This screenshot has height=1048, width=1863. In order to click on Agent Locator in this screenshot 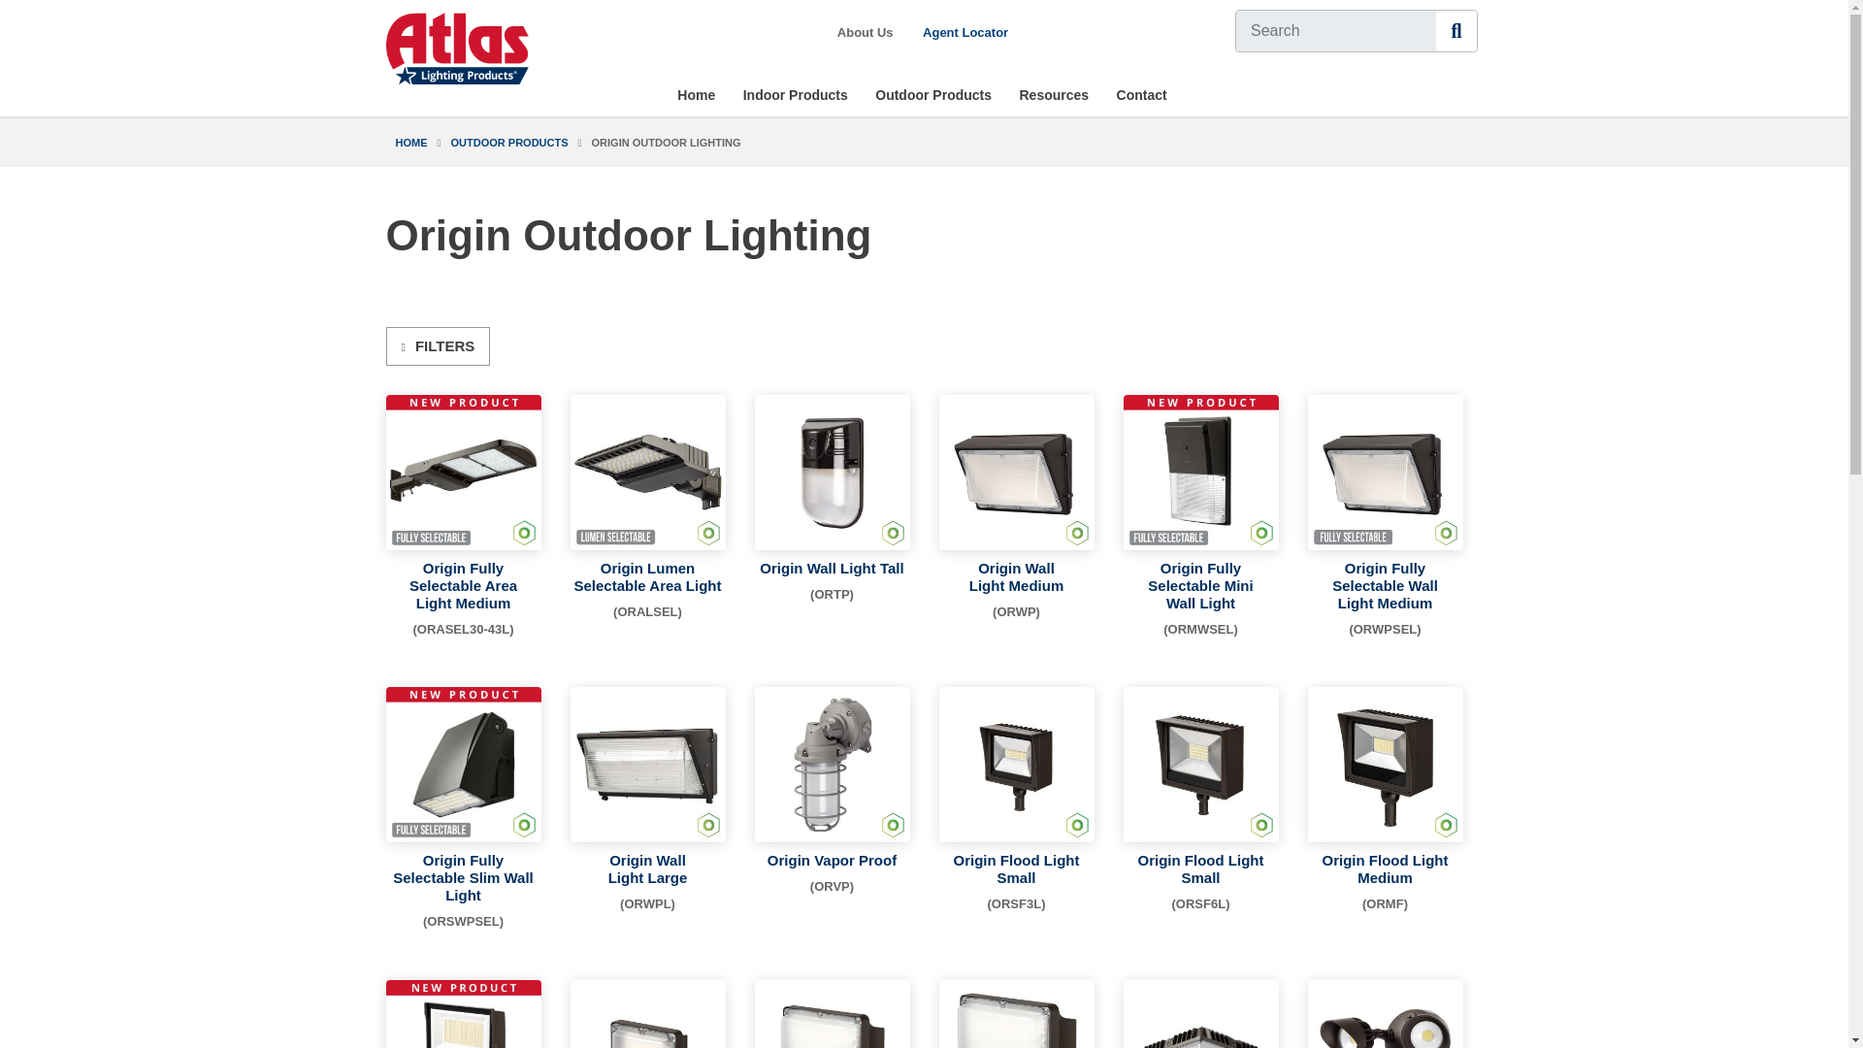, I will do `click(965, 31)`.